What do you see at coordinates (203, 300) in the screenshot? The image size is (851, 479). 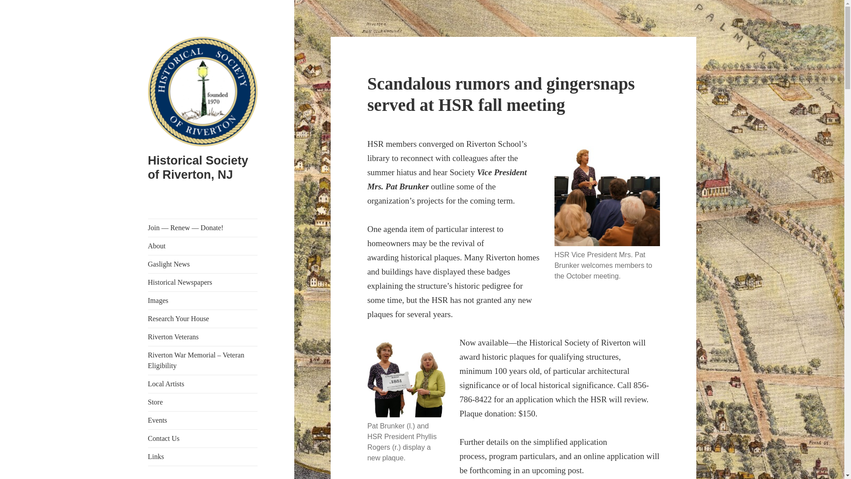 I see `Images` at bounding box center [203, 300].